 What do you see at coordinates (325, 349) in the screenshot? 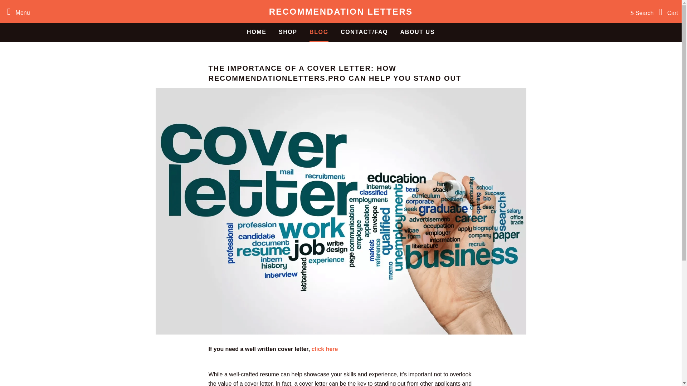
I see `cover letter writing service` at bounding box center [325, 349].